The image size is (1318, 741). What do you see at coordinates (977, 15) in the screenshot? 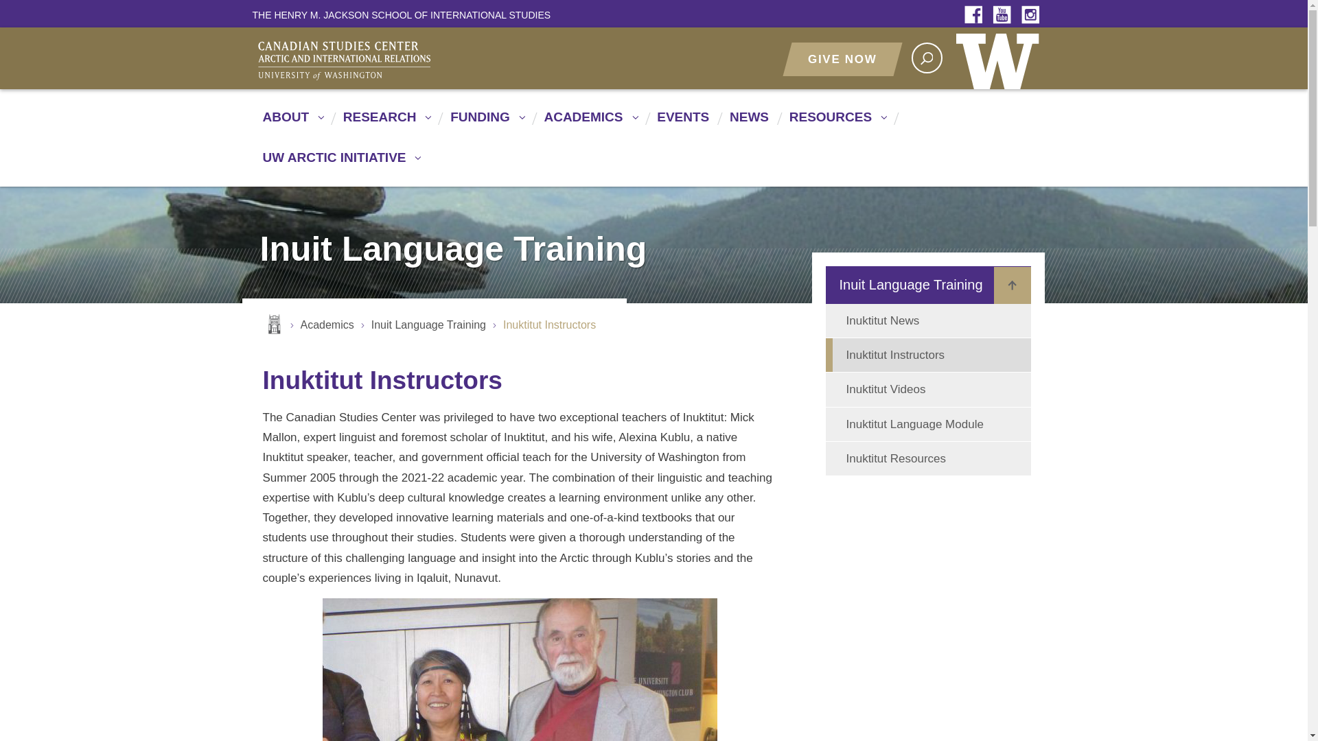
I see `Facebook` at bounding box center [977, 15].